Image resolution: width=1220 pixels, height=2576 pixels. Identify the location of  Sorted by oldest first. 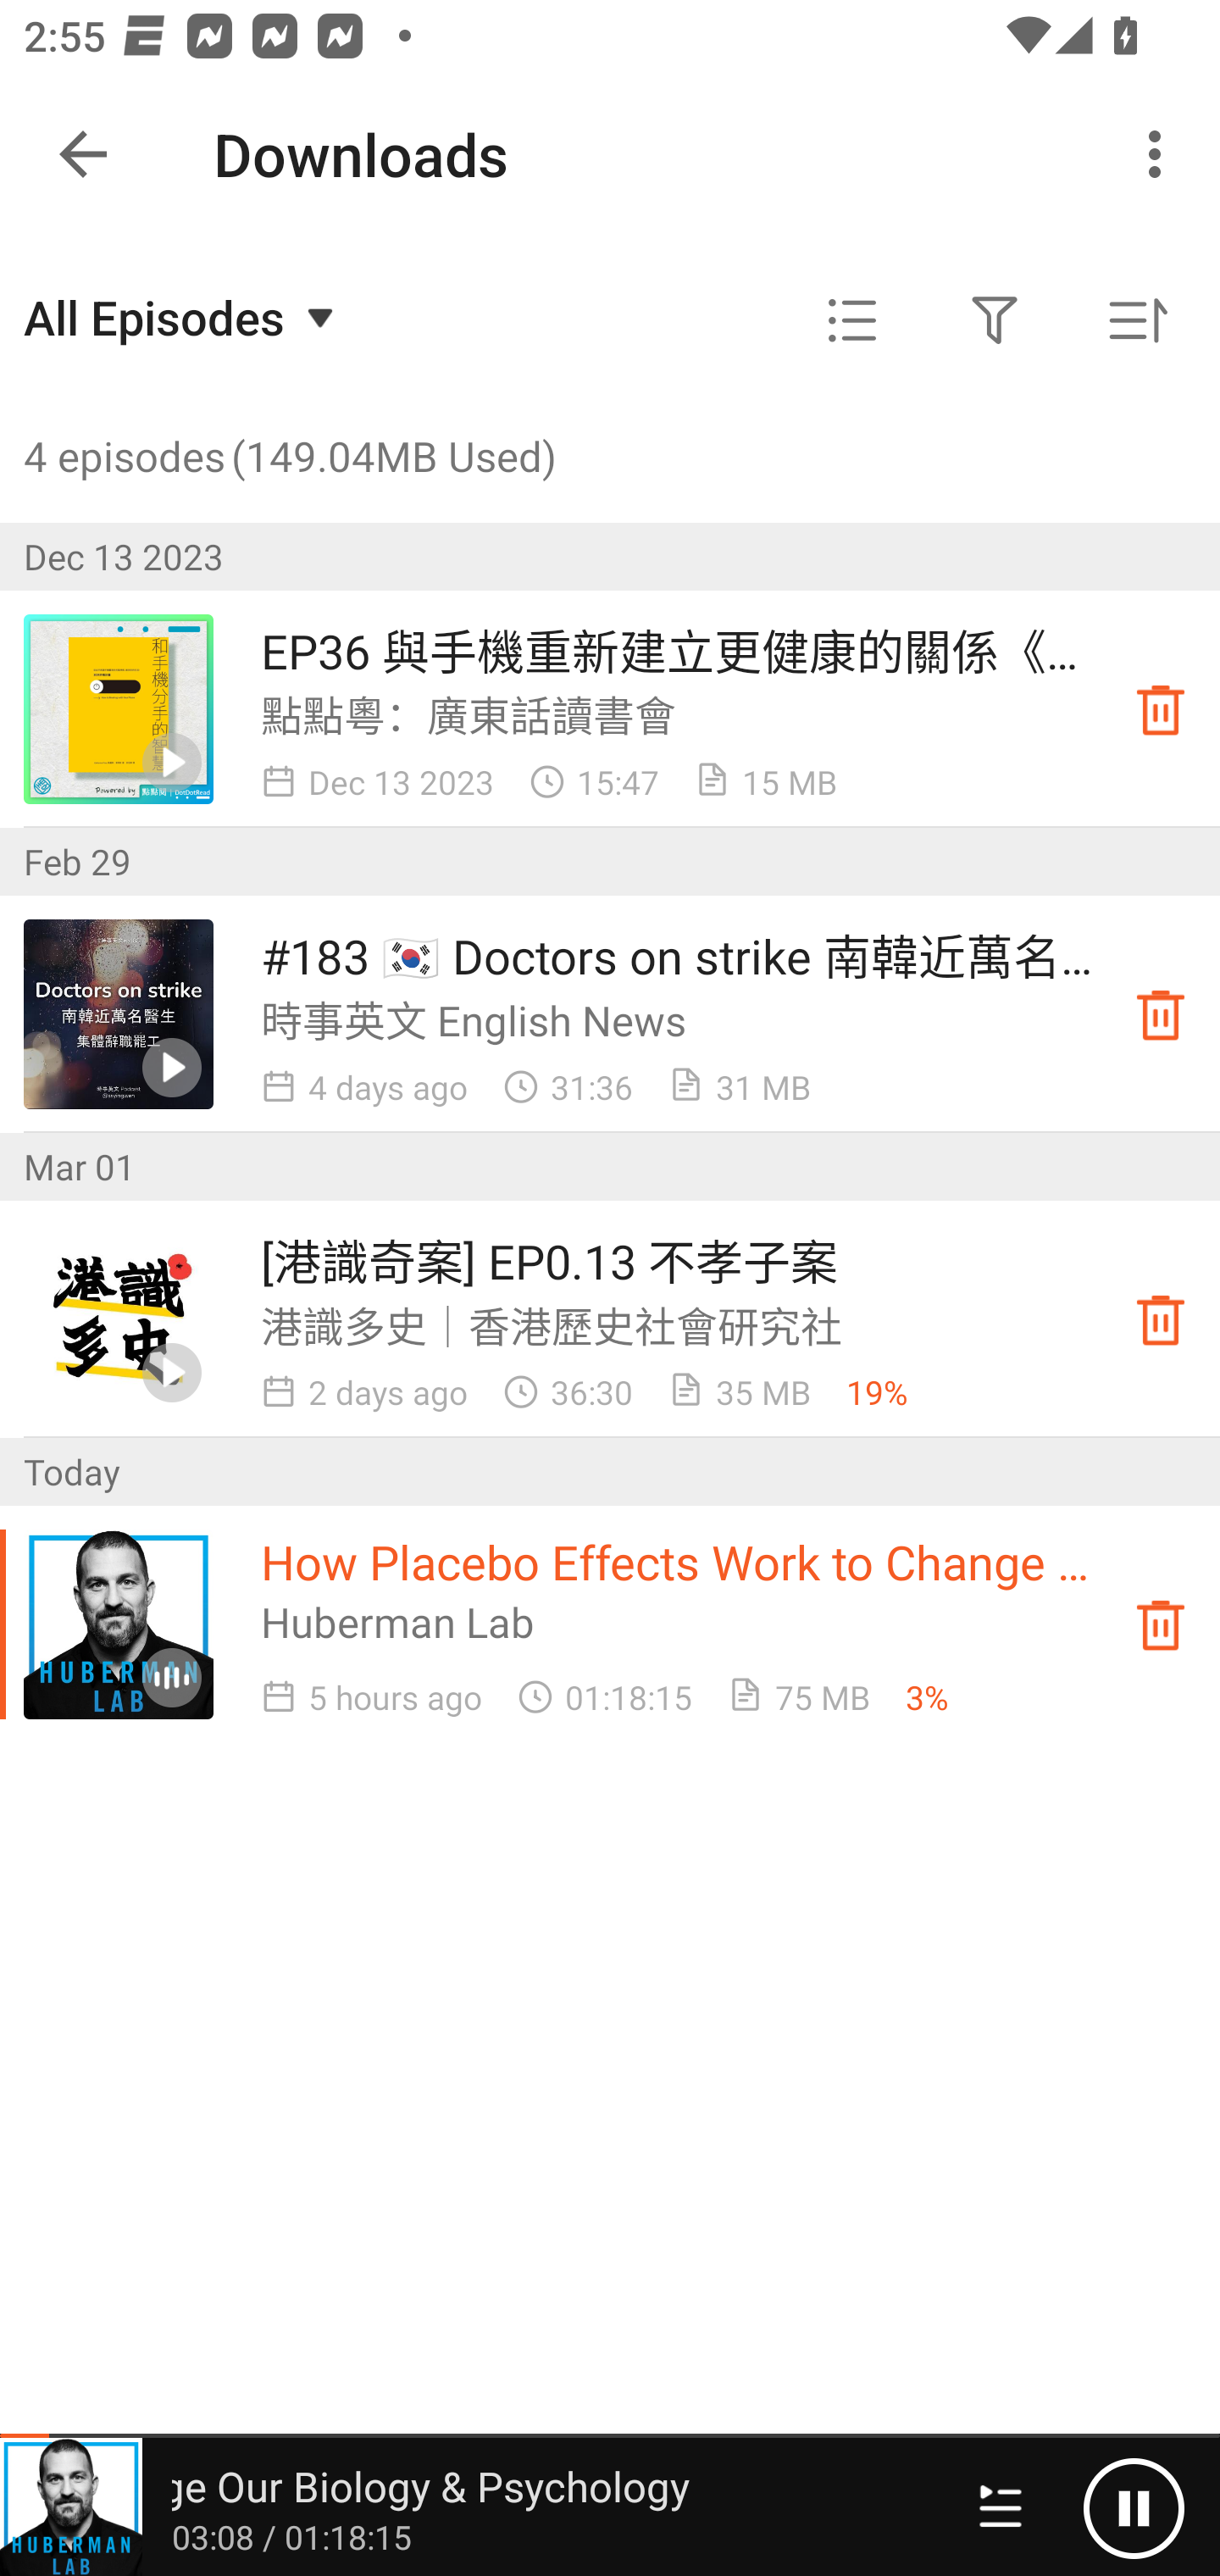
(1137, 320).